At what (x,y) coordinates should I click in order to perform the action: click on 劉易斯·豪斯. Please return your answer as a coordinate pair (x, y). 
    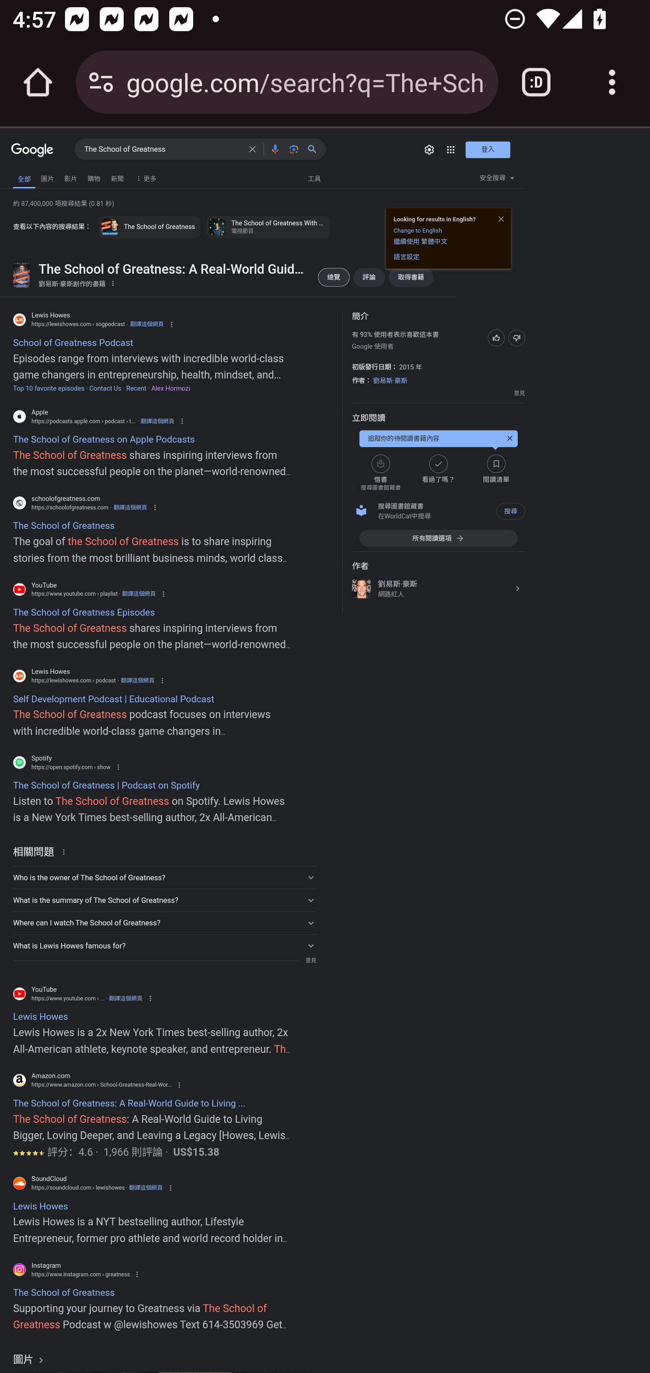
    Looking at the image, I should click on (390, 380).